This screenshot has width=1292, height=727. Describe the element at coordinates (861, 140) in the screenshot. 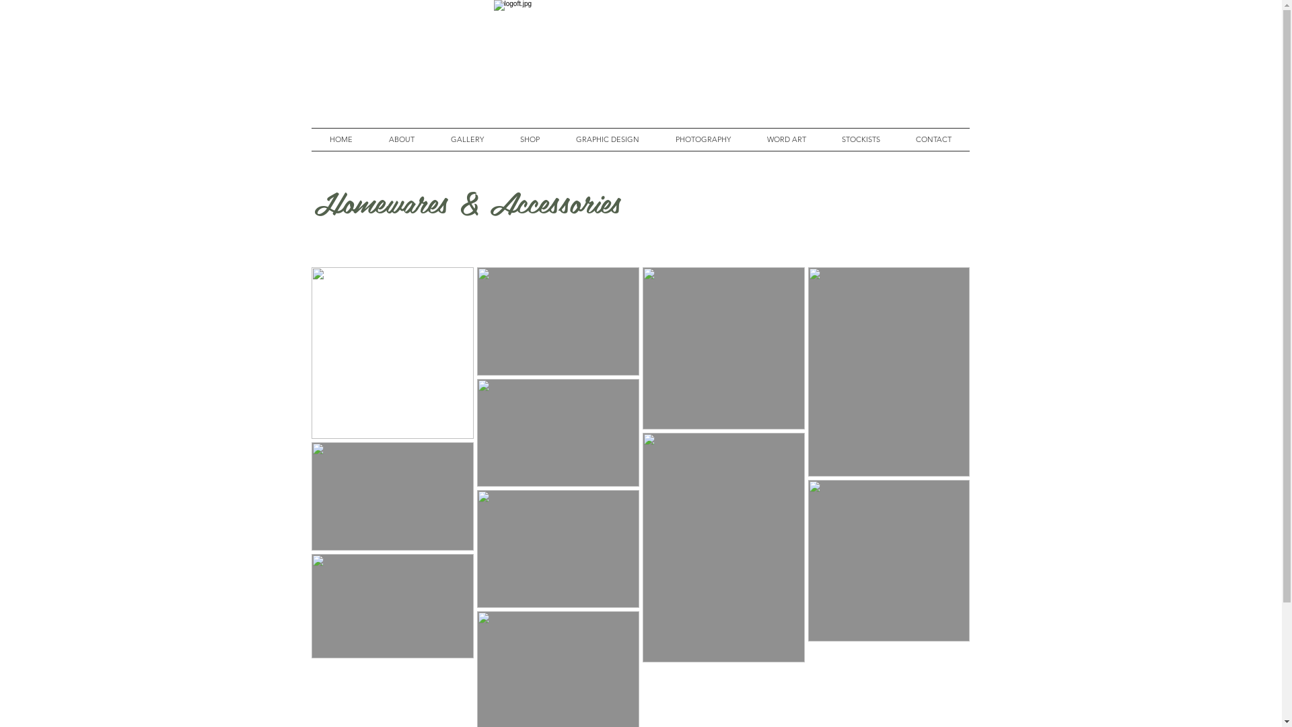

I see `STOCKISTS` at that location.